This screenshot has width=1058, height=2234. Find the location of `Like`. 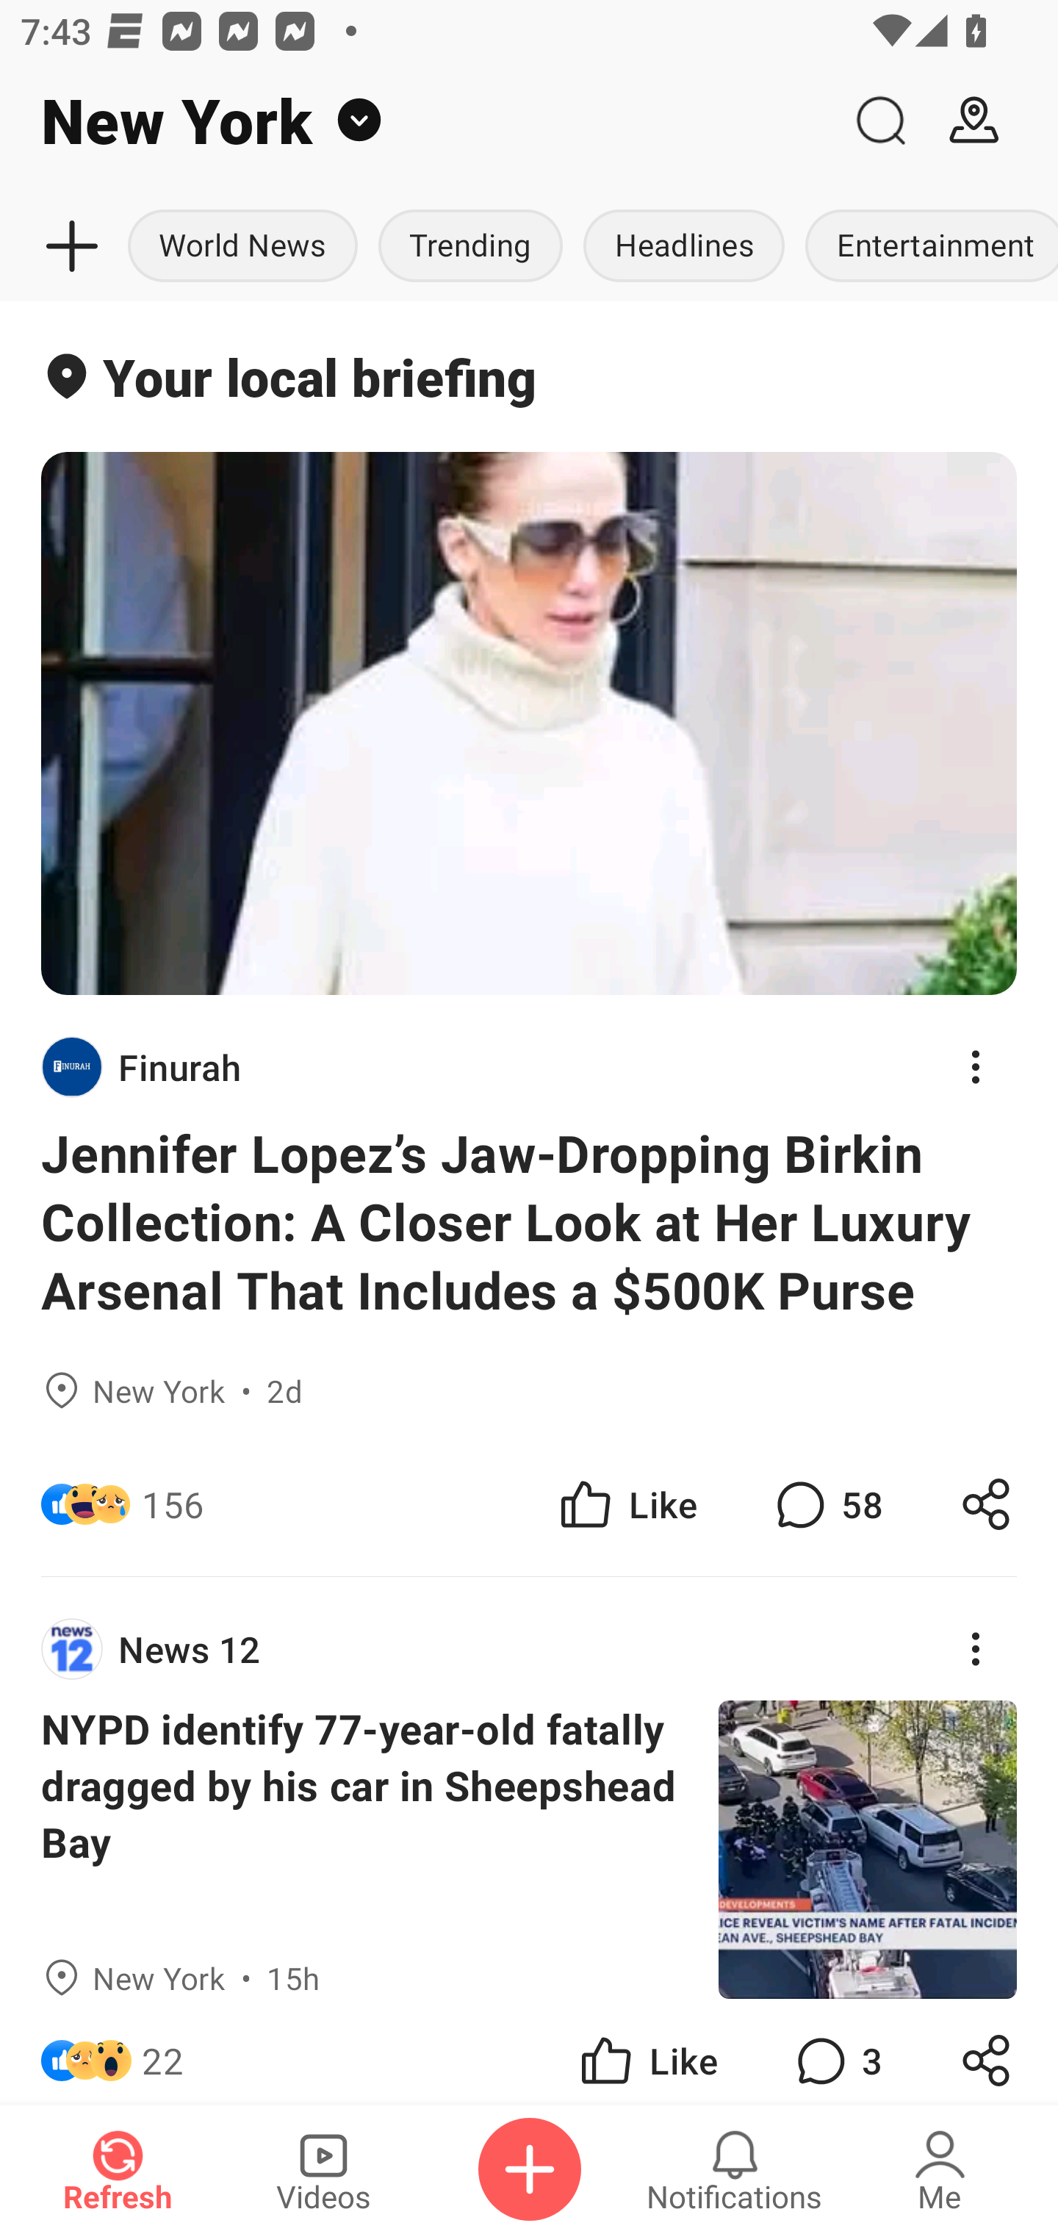

Like is located at coordinates (626, 1504).